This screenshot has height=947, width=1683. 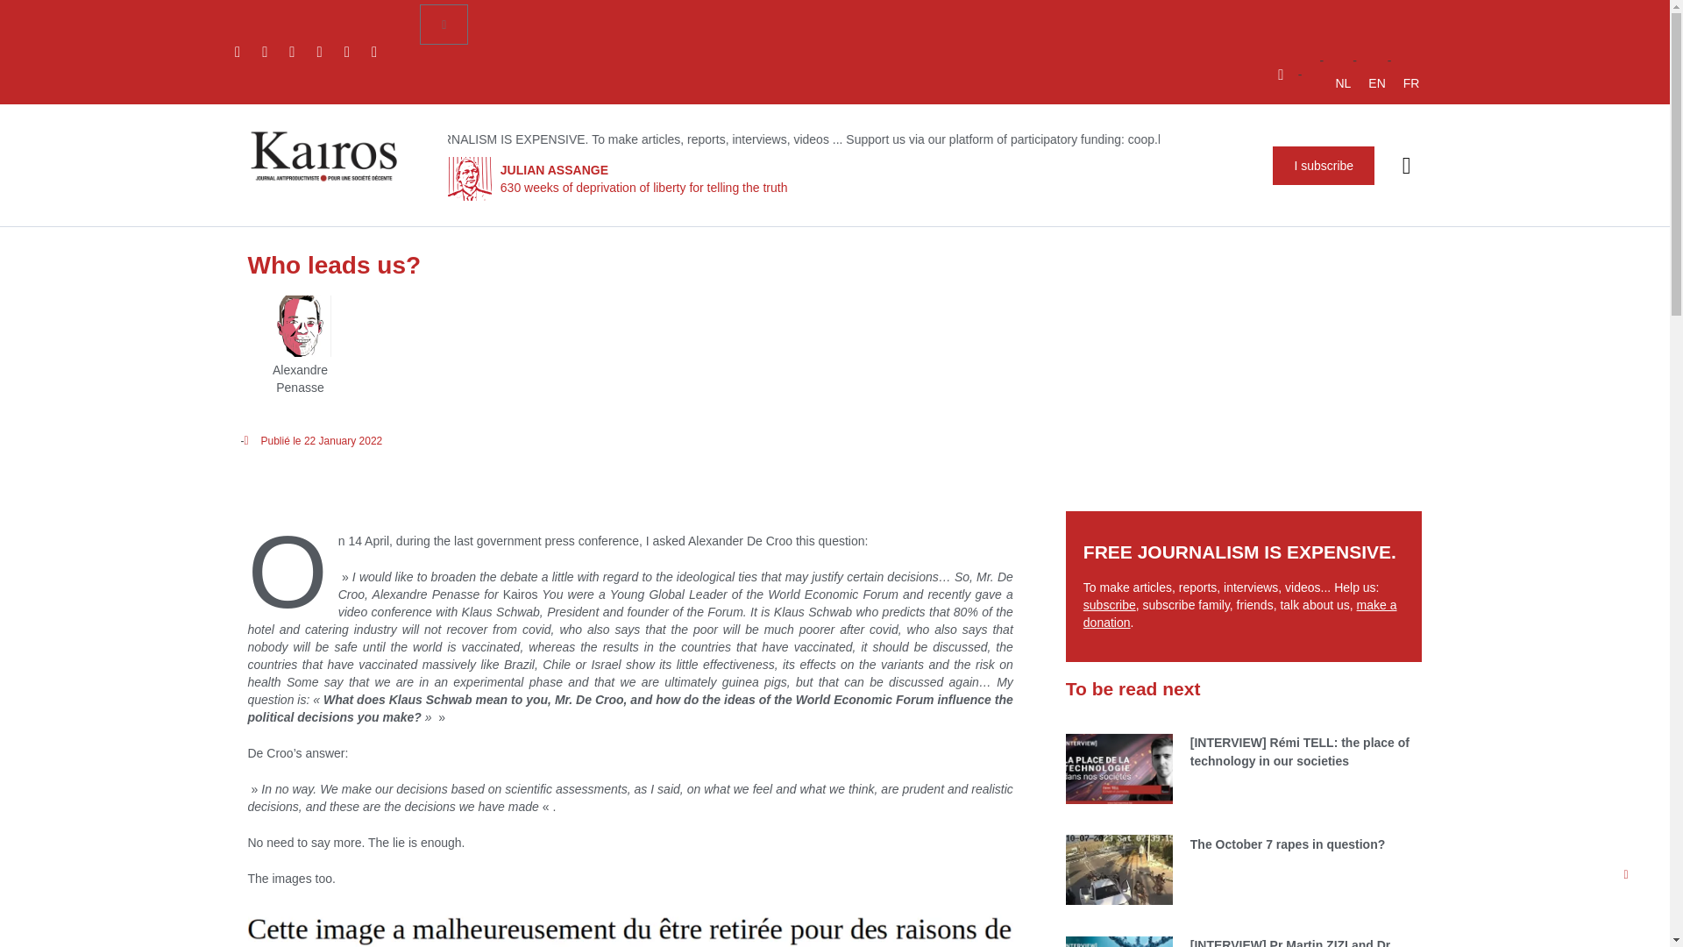 I want to click on Alexandre Penasse, so click(x=300, y=370).